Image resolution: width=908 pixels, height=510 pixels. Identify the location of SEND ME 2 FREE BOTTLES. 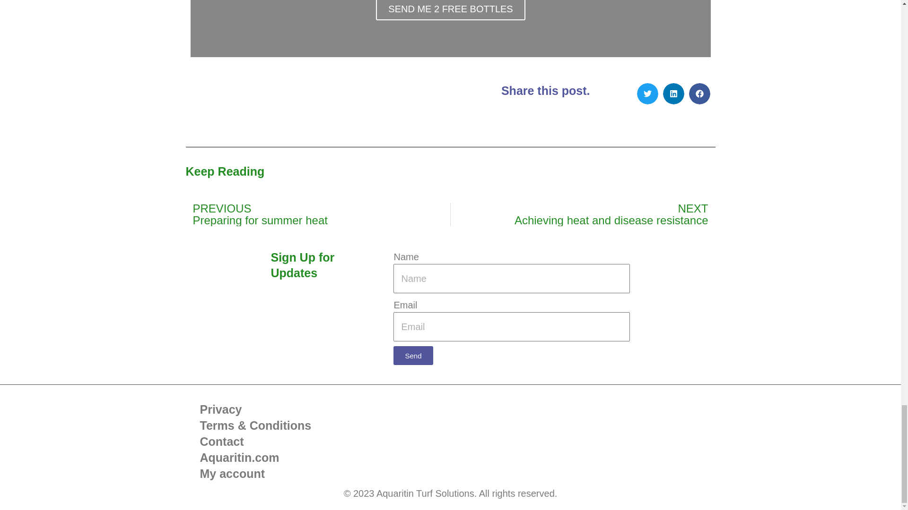
(583, 214).